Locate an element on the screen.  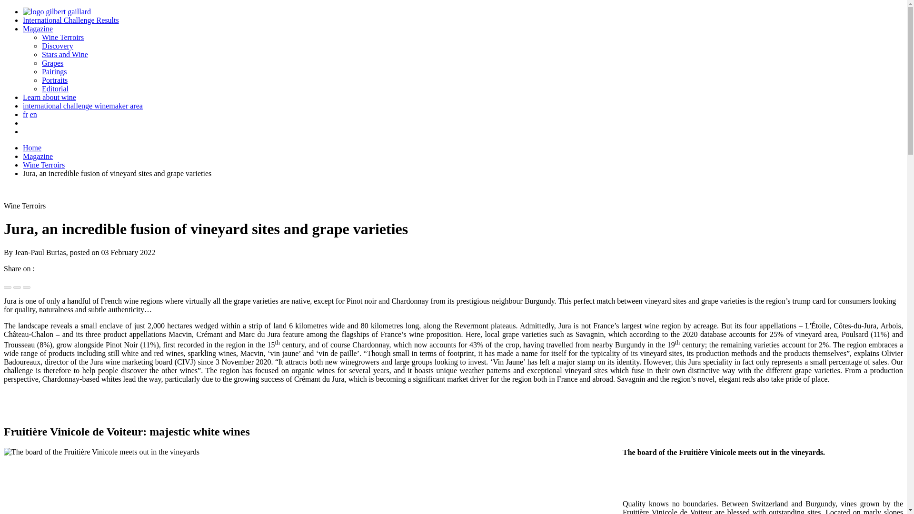
Home is located at coordinates (32, 148).